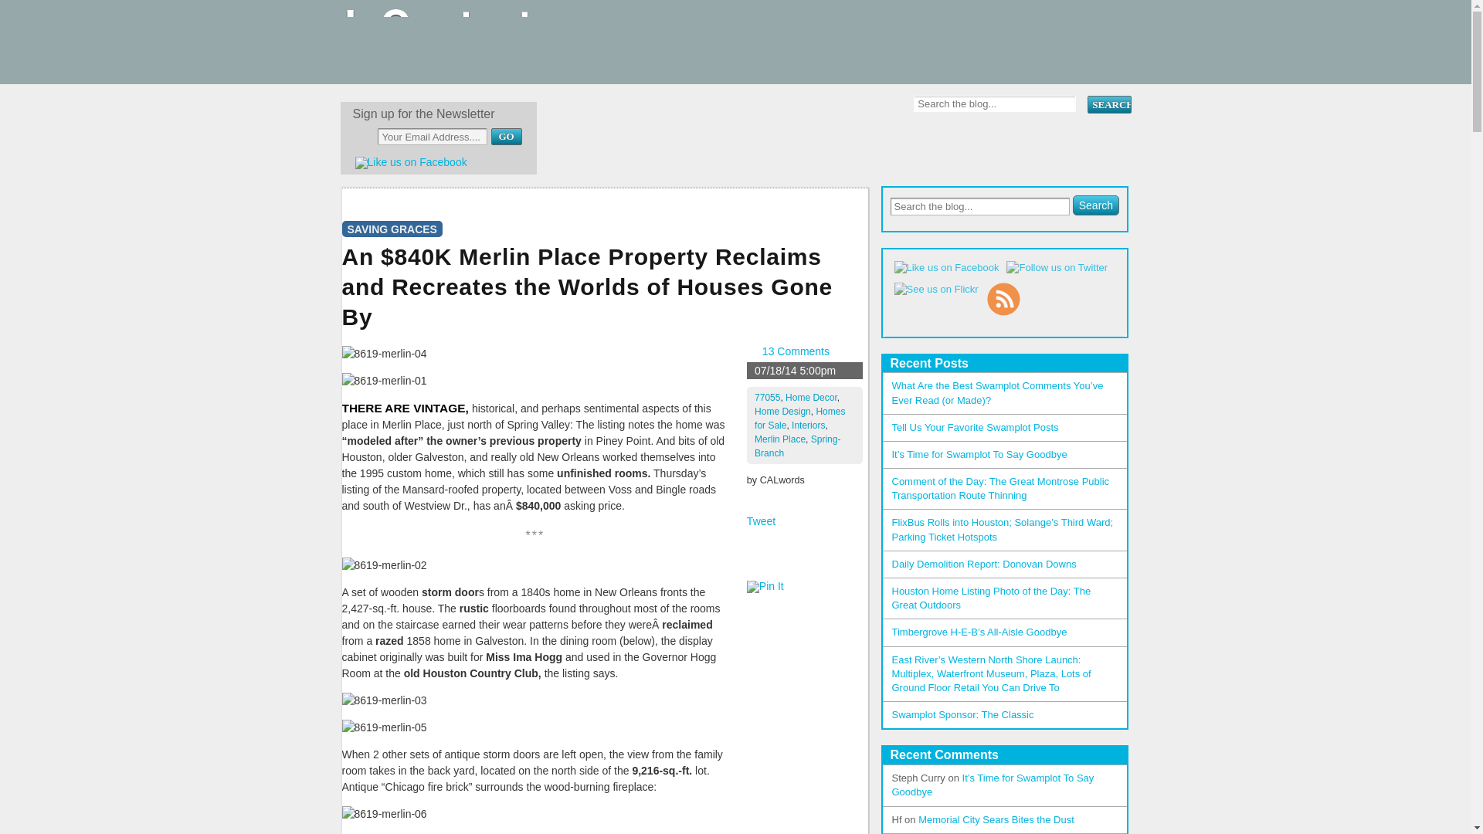 This screenshot has height=834, width=1483. What do you see at coordinates (811, 397) in the screenshot?
I see `Home Decor` at bounding box center [811, 397].